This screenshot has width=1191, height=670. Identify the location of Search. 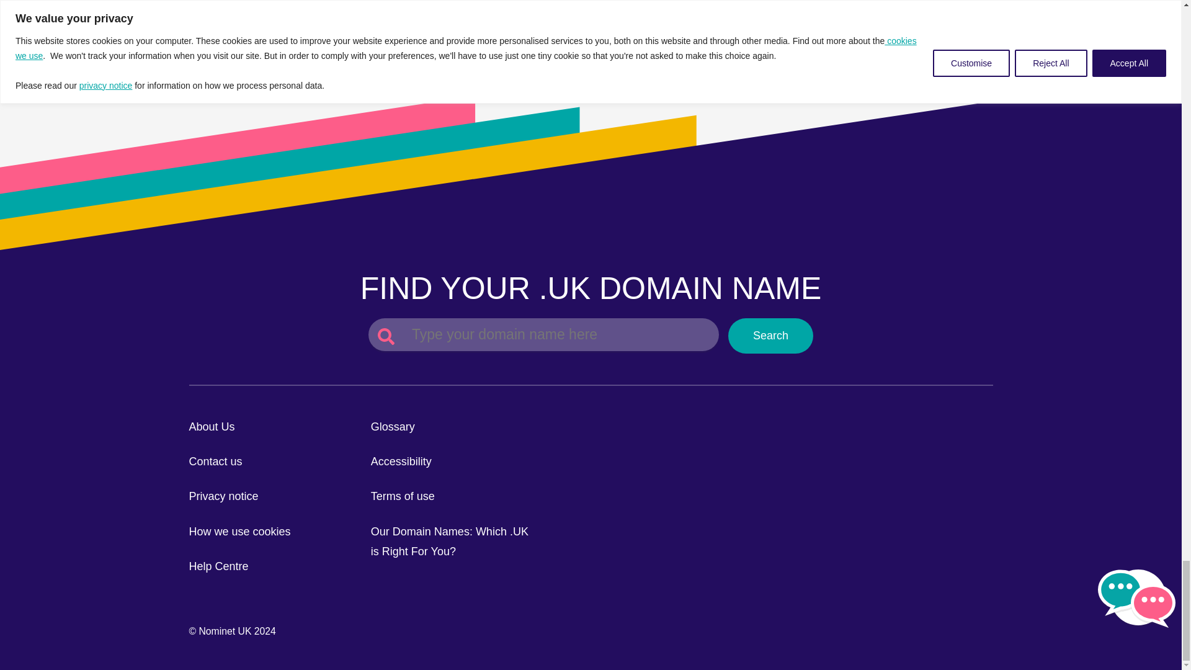
(770, 336).